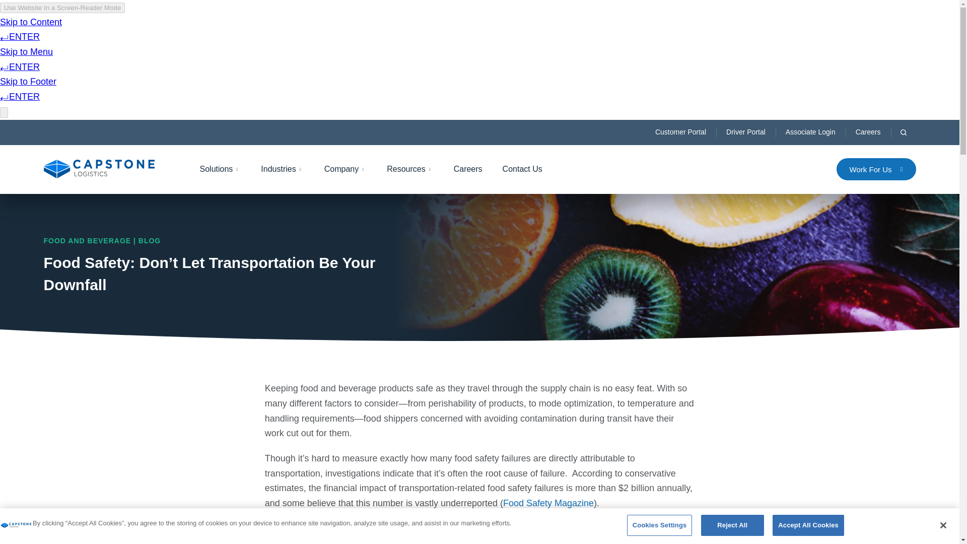 The image size is (967, 544). What do you see at coordinates (810, 132) in the screenshot?
I see `Associate Login` at bounding box center [810, 132].